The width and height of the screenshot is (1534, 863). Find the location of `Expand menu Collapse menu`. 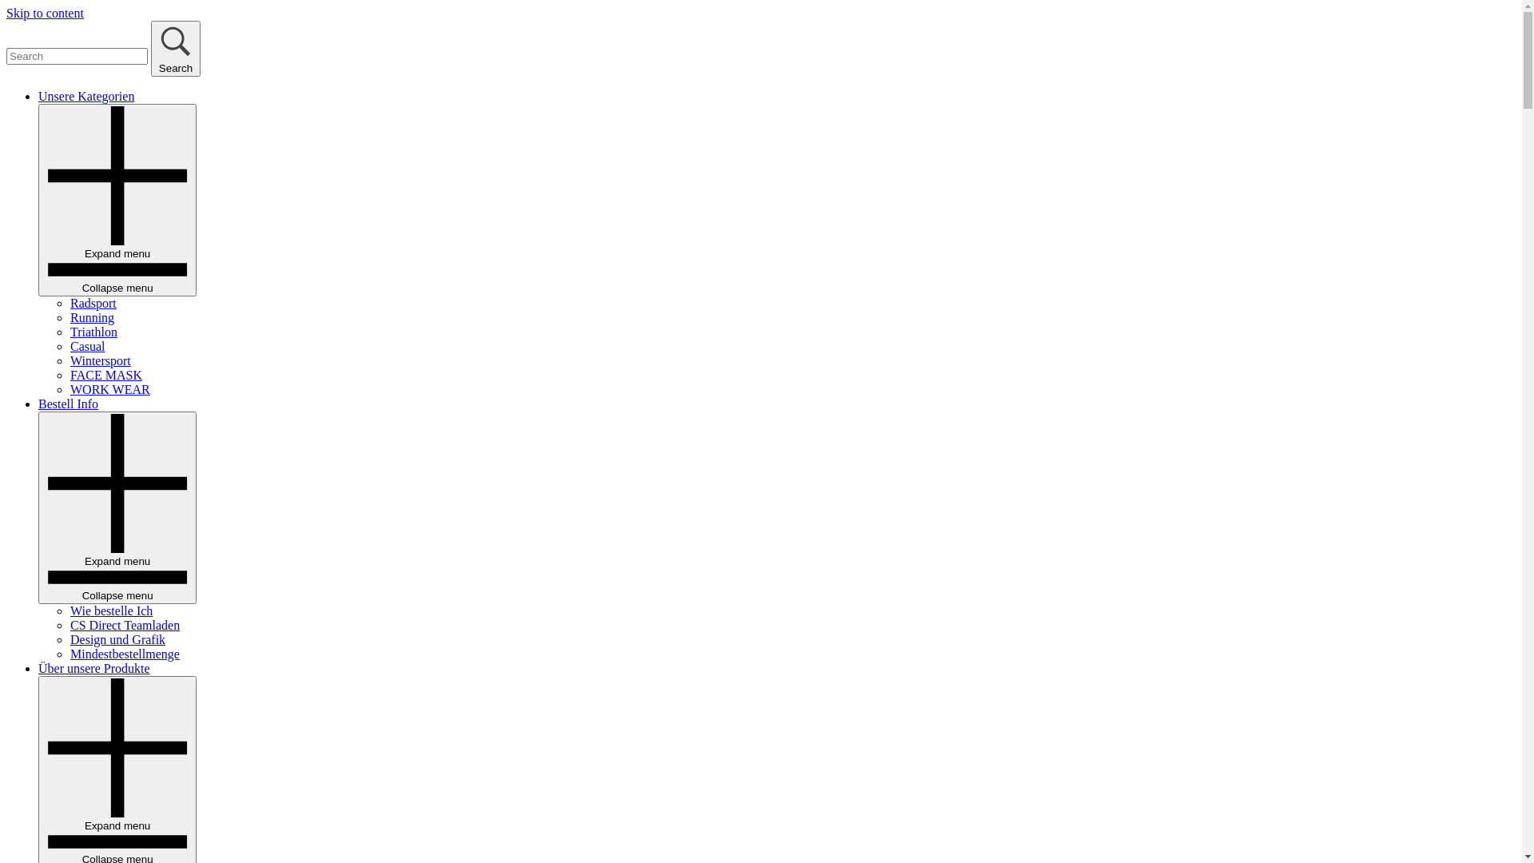

Expand menu Collapse menu is located at coordinates (117, 200).